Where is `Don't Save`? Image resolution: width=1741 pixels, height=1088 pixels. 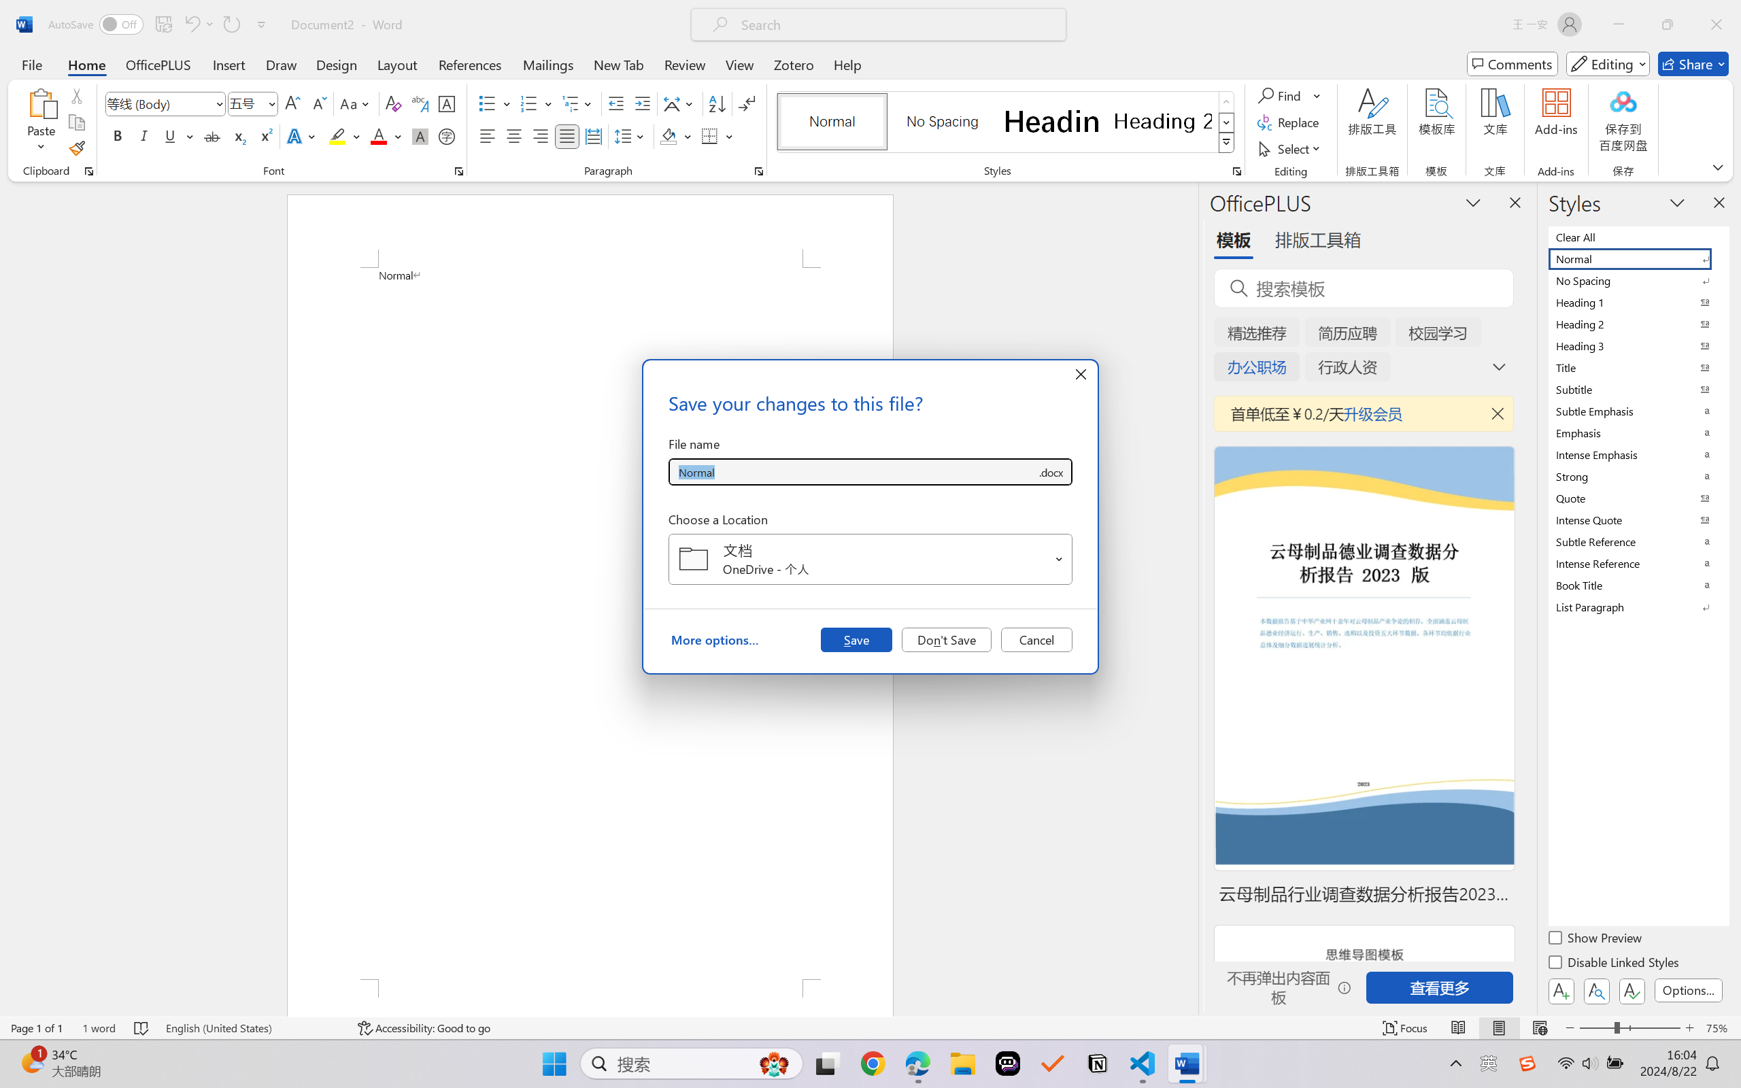 Don't Save is located at coordinates (947, 639).